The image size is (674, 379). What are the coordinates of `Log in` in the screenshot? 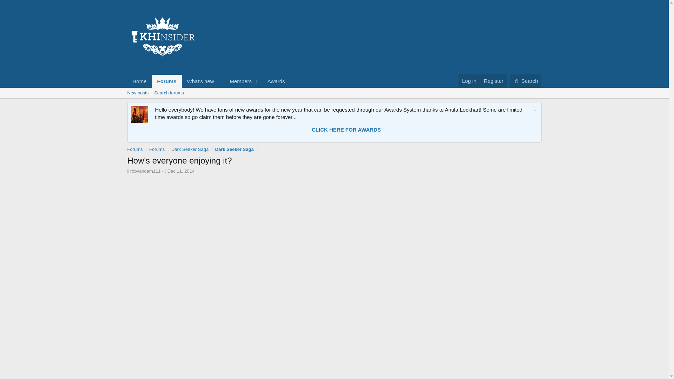 It's located at (469, 81).